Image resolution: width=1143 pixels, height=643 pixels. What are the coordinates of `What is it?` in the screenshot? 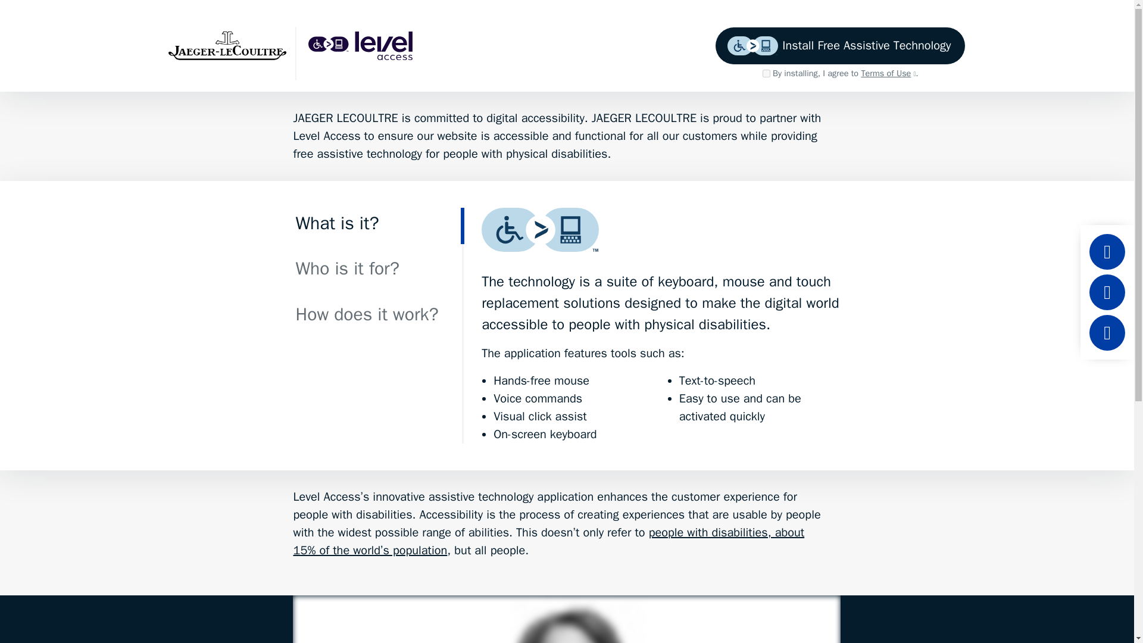 It's located at (378, 226).